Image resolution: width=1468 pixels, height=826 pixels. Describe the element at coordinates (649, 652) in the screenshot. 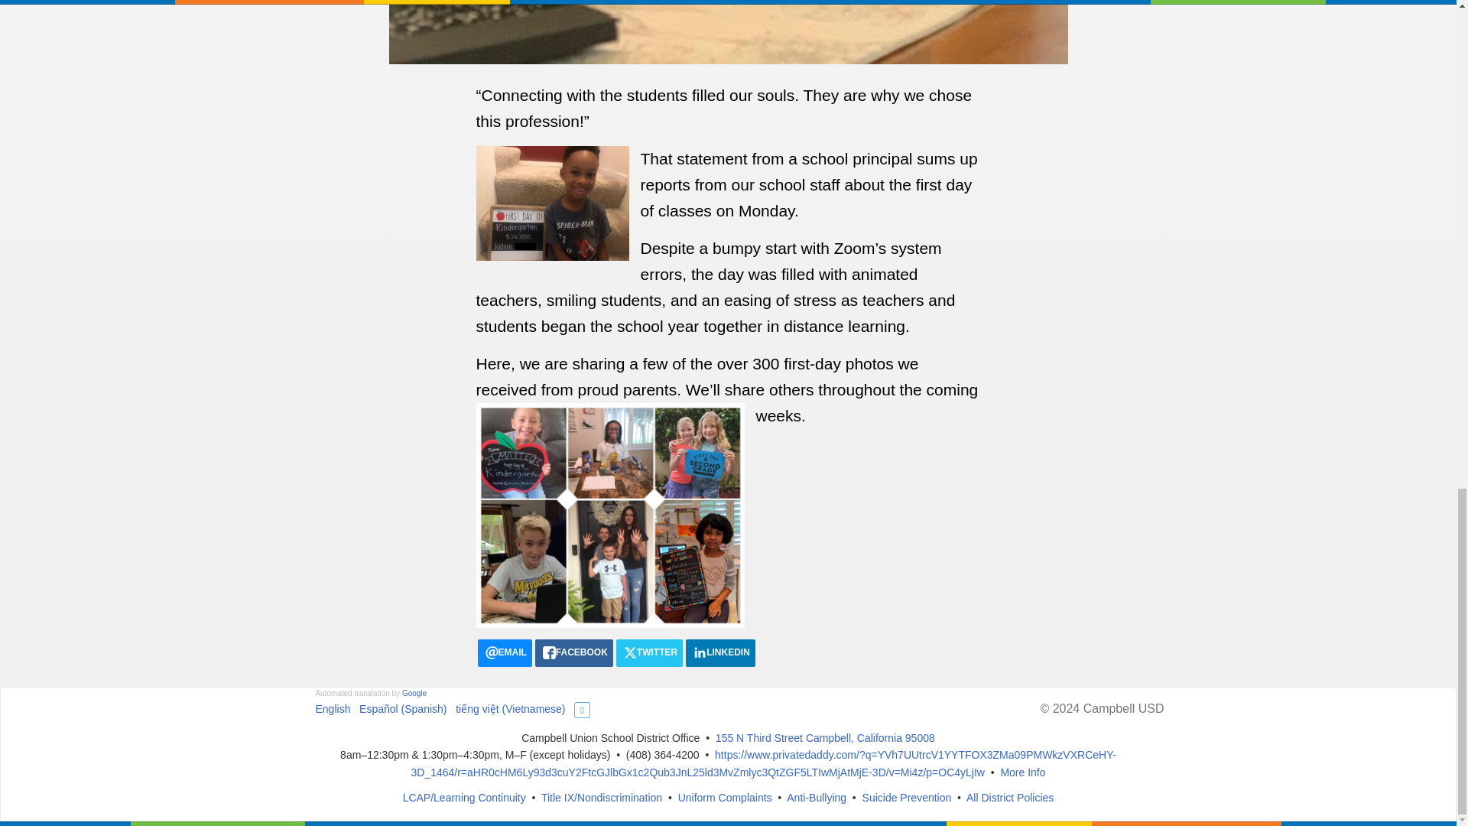

I see `Share on X` at that location.